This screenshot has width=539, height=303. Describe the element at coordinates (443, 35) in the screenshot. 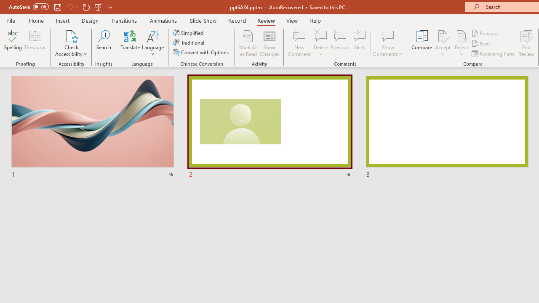

I see `Accept Change` at that location.